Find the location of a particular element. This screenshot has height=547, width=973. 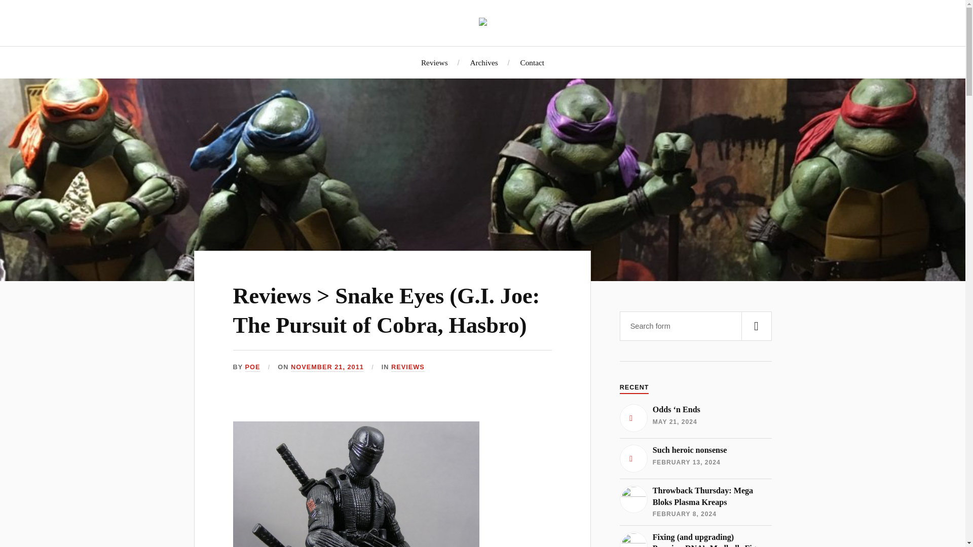

snake-eyes-pursuit-cobra-6 is located at coordinates (356, 484).